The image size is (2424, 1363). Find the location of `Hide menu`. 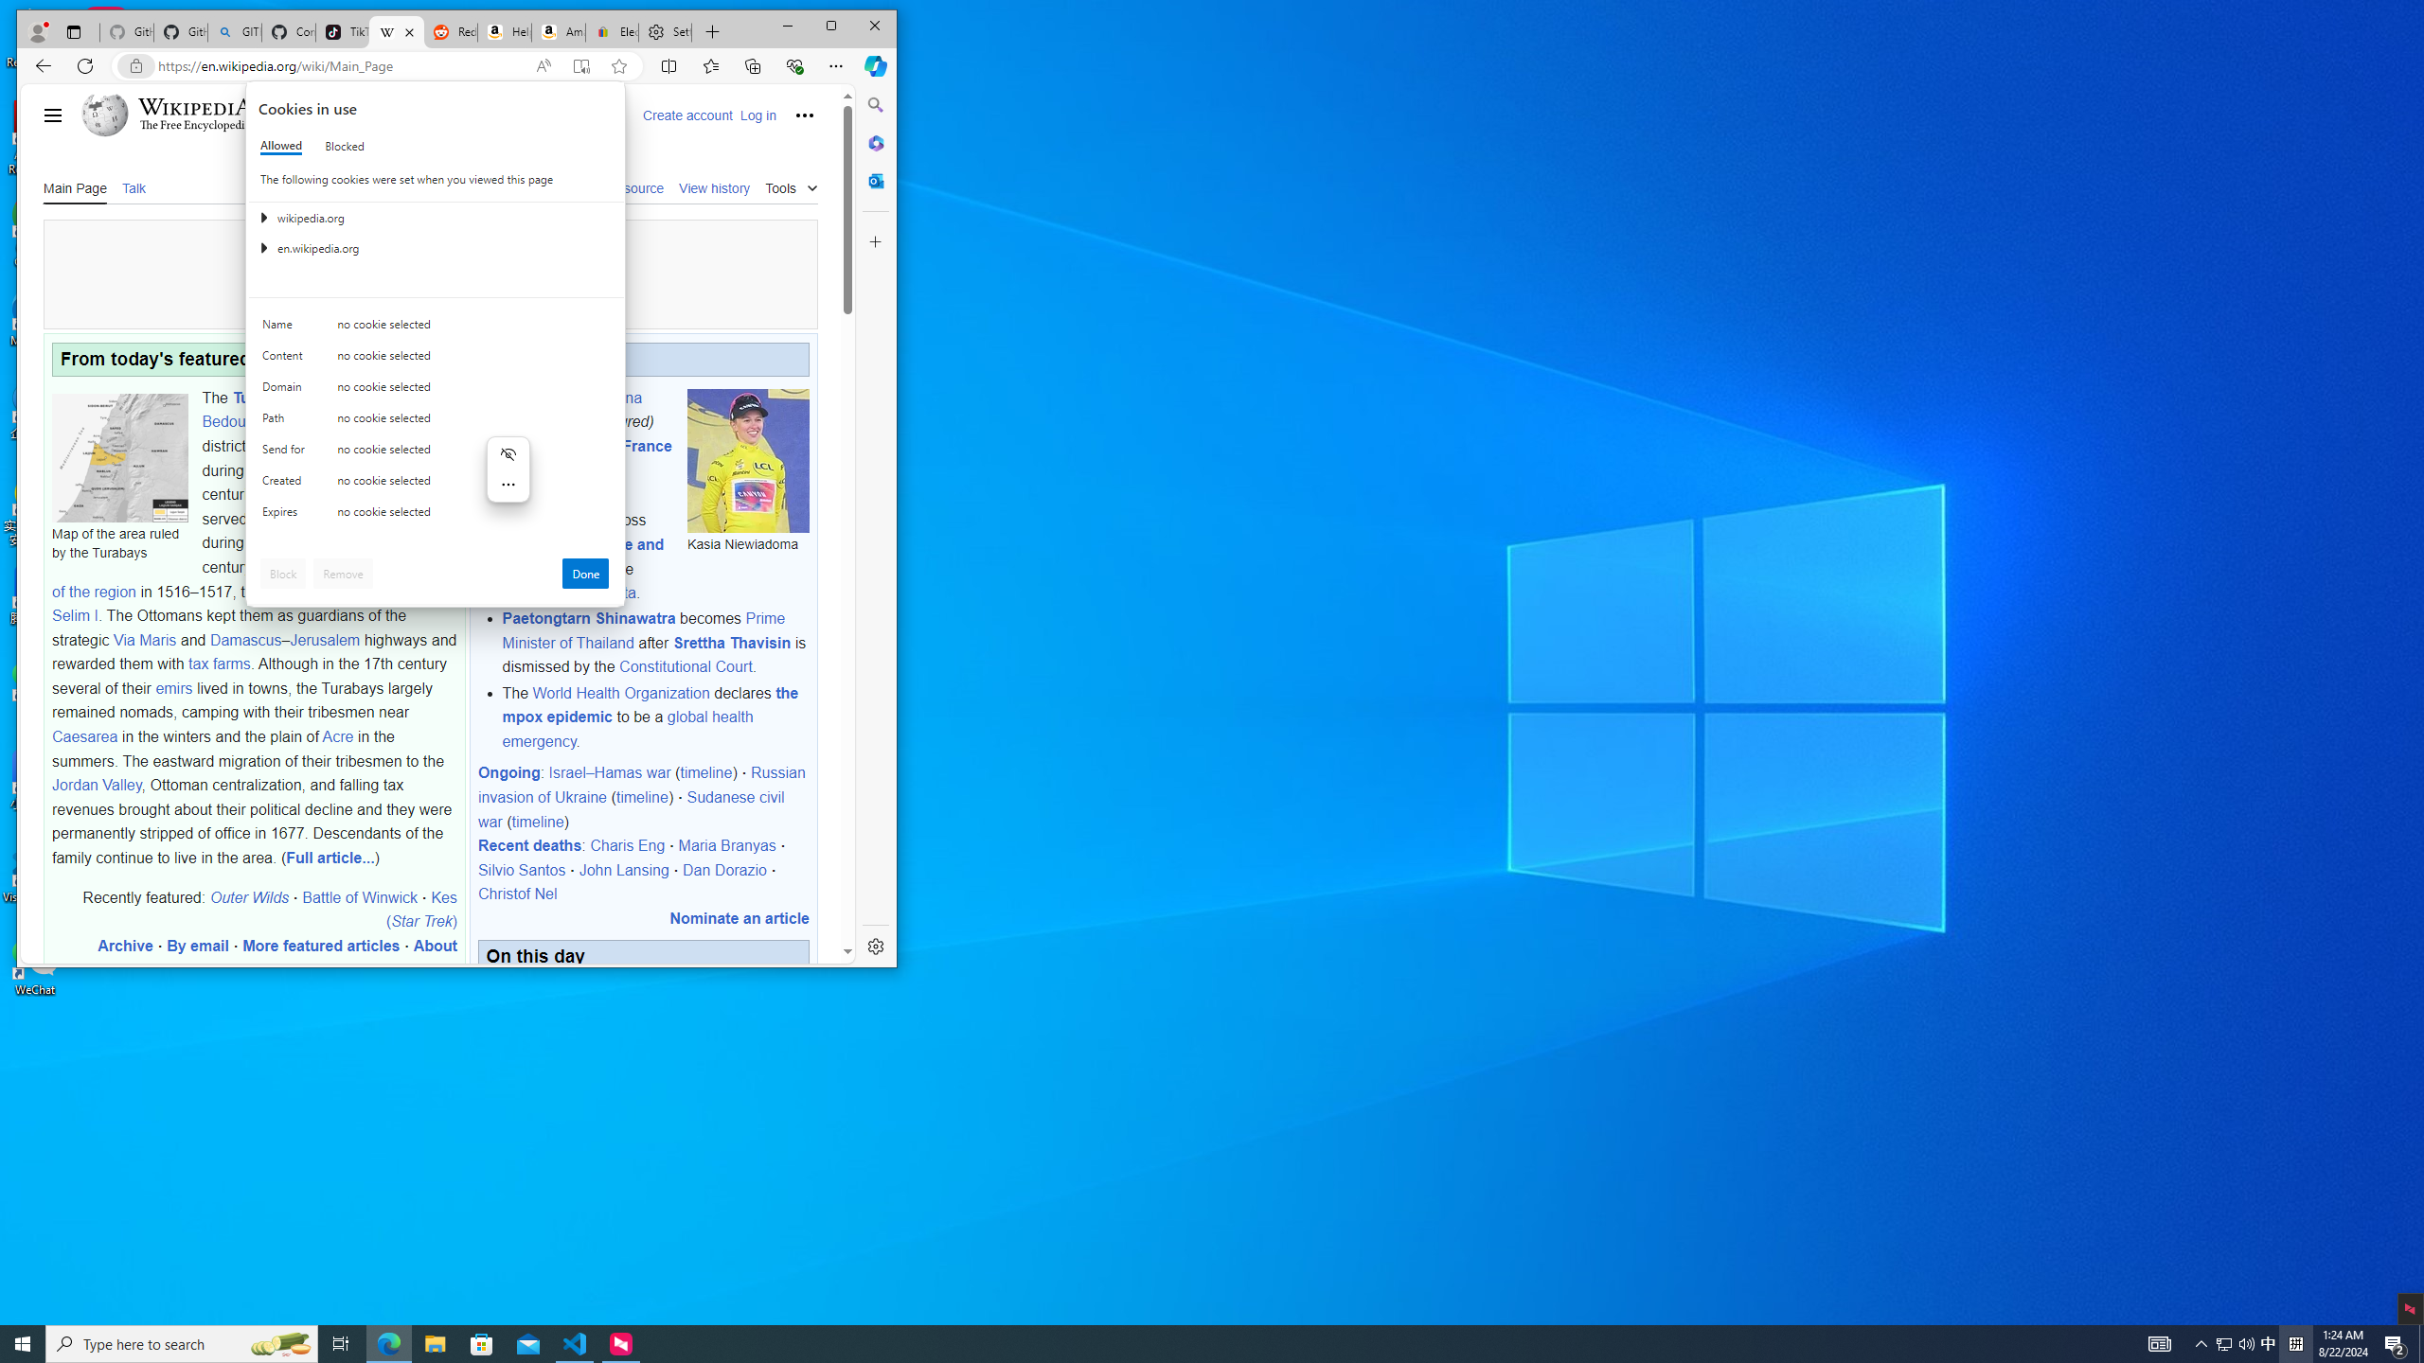

Hide menu is located at coordinates (508, 453).